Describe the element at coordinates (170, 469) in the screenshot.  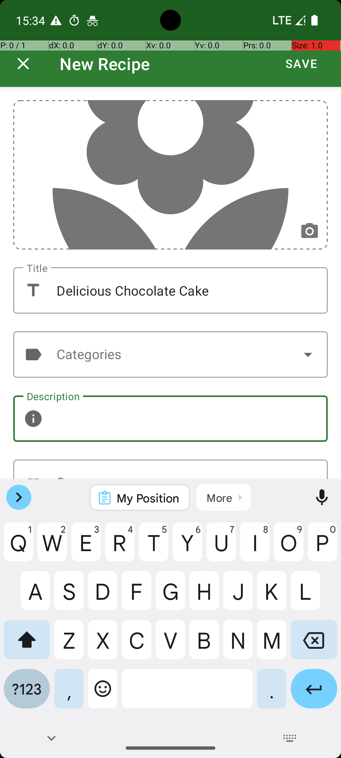
I see `Source` at that location.